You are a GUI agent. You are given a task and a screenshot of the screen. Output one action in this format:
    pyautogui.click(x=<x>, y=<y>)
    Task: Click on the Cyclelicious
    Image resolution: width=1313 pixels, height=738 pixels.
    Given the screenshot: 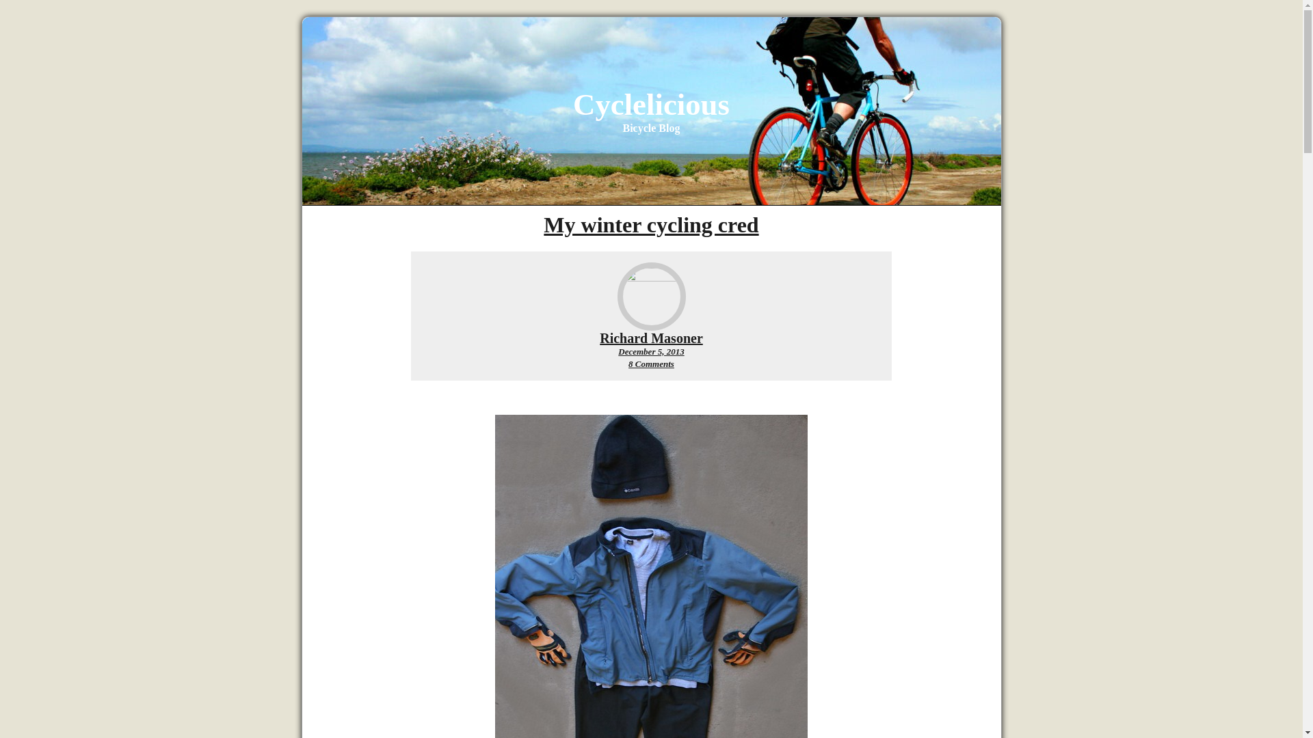 What is the action you would take?
    pyautogui.click(x=651, y=338)
    